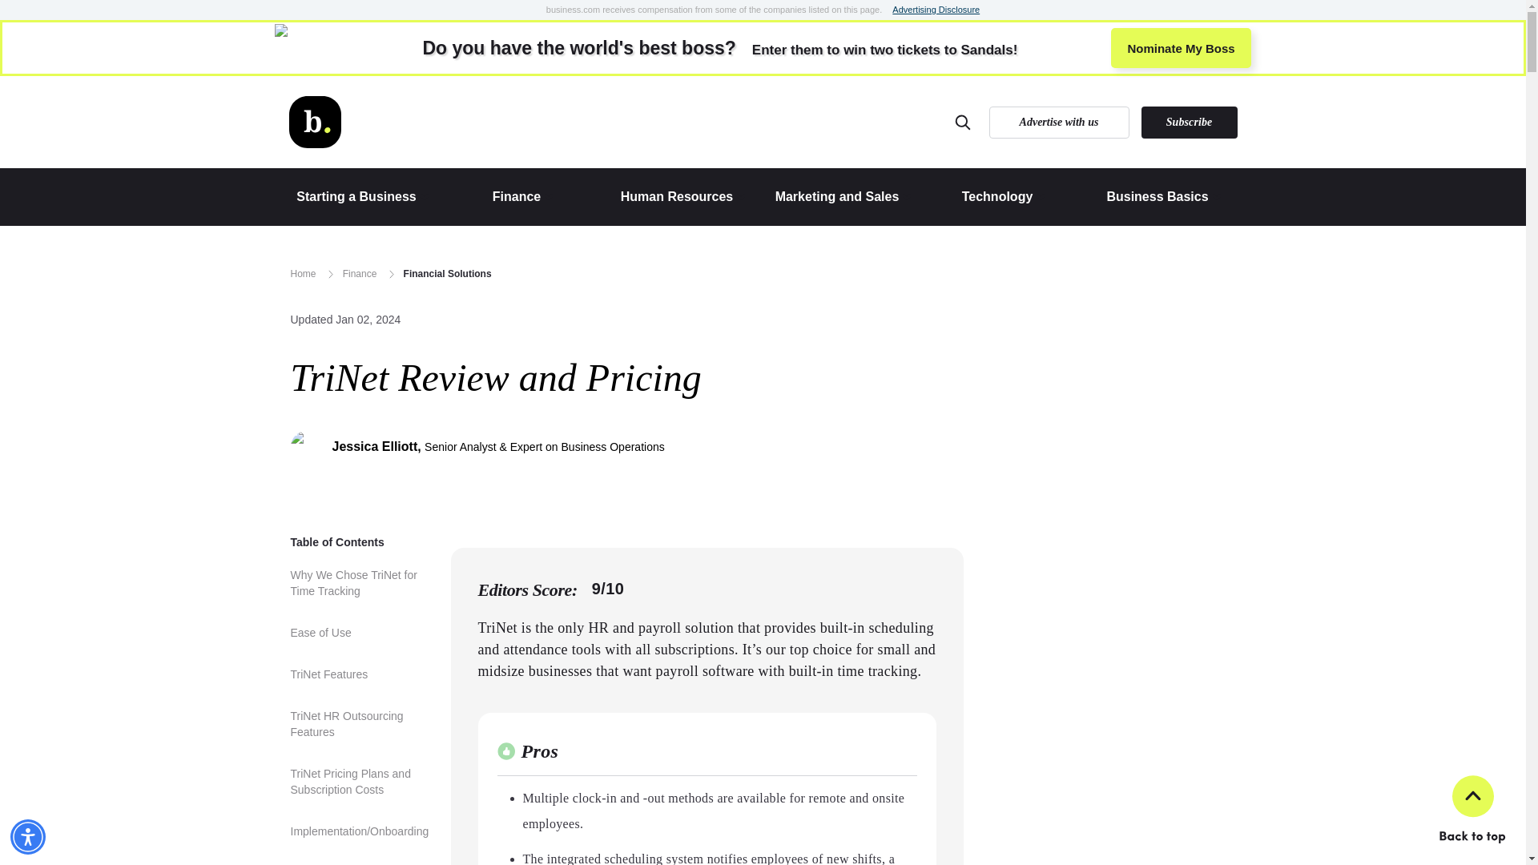 The width and height of the screenshot is (1538, 865). I want to click on Subscribe, so click(1189, 122).